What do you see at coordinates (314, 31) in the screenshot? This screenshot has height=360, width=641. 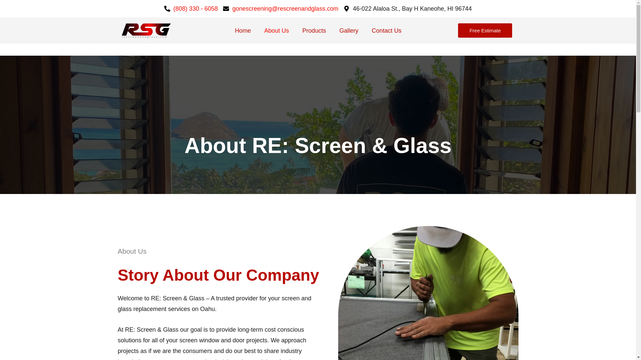 I see `Products` at bounding box center [314, 31].